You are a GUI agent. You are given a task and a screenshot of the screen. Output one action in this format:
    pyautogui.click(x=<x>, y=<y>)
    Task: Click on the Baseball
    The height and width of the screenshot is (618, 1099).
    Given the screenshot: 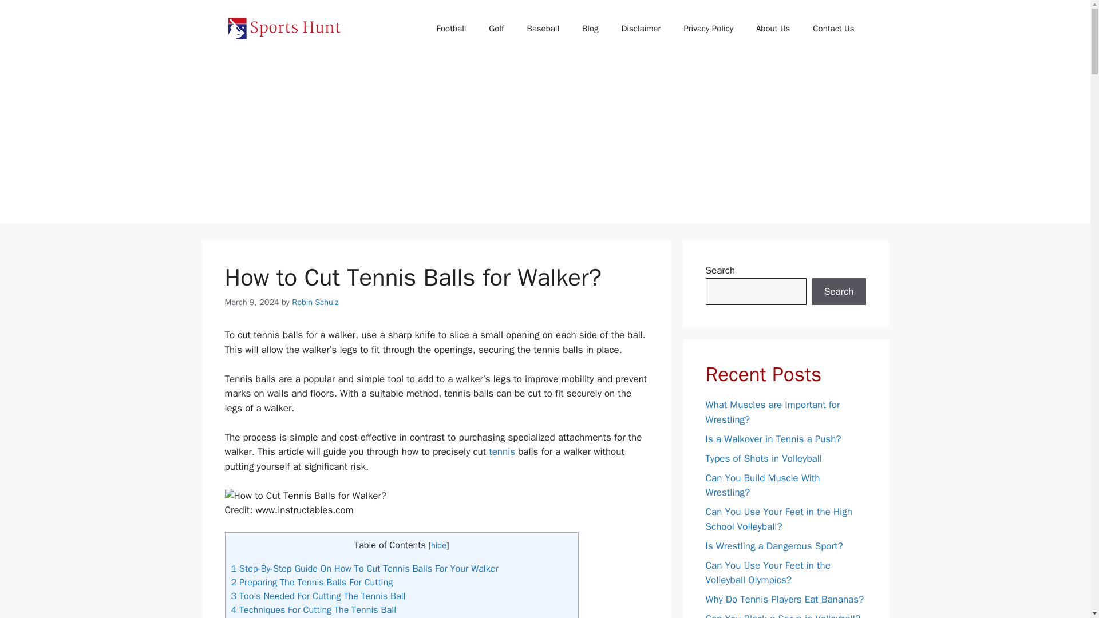 What is the action you would take?
    pyautogui.click(x=543, y=29)
    